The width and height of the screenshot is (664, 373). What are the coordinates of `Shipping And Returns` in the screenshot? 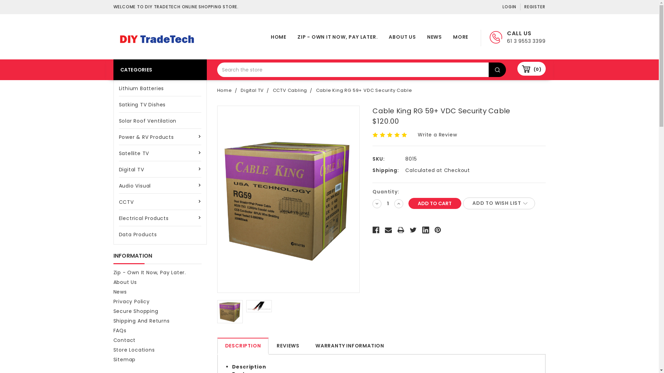 It's located at (142, 321).